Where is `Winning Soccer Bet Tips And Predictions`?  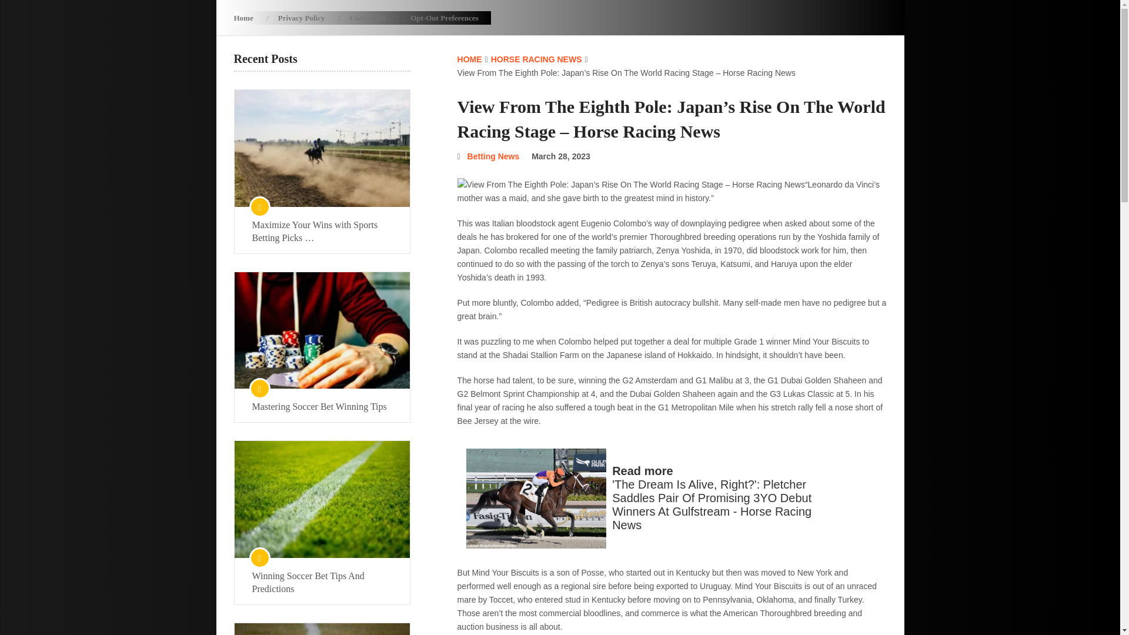 Winning Soccer Bet Tips And Predictions is located at coordinates (322, 582).